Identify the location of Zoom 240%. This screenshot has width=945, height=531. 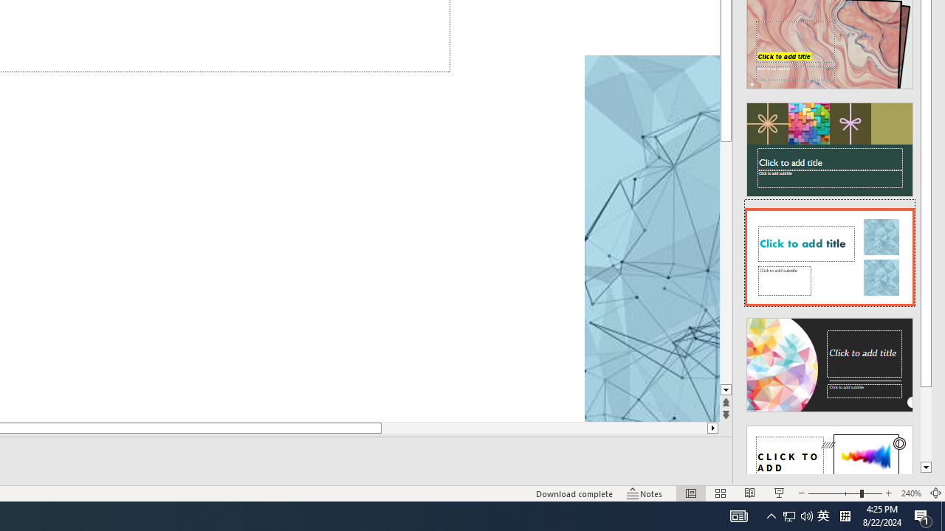
(911, 493).